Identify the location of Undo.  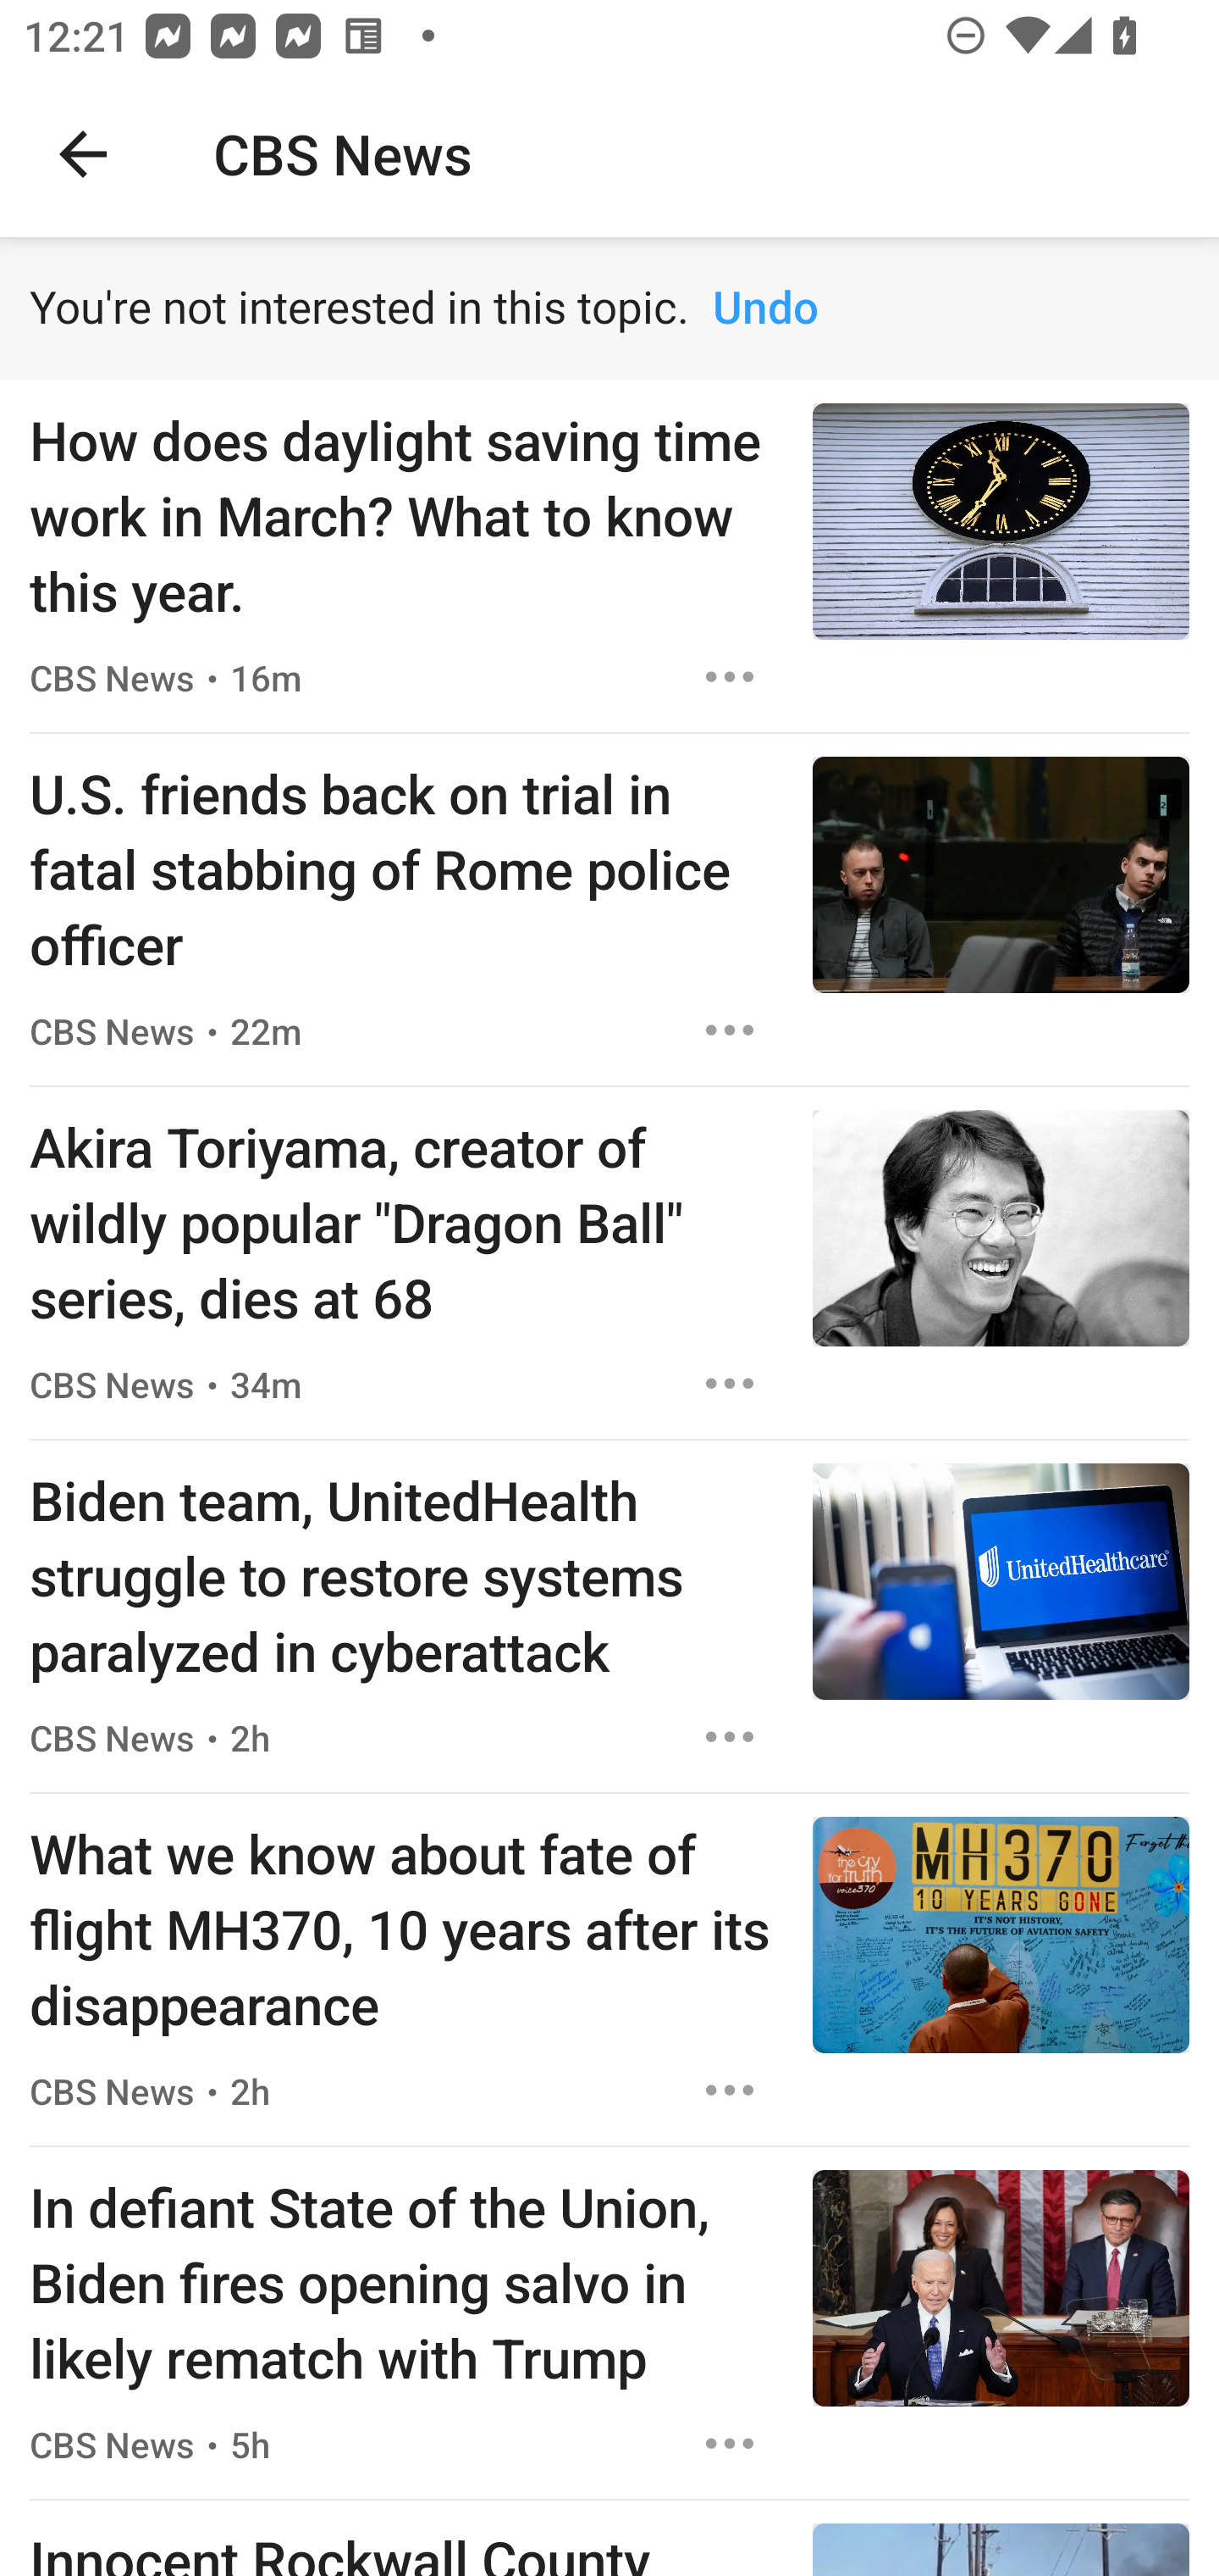
(765, 308).